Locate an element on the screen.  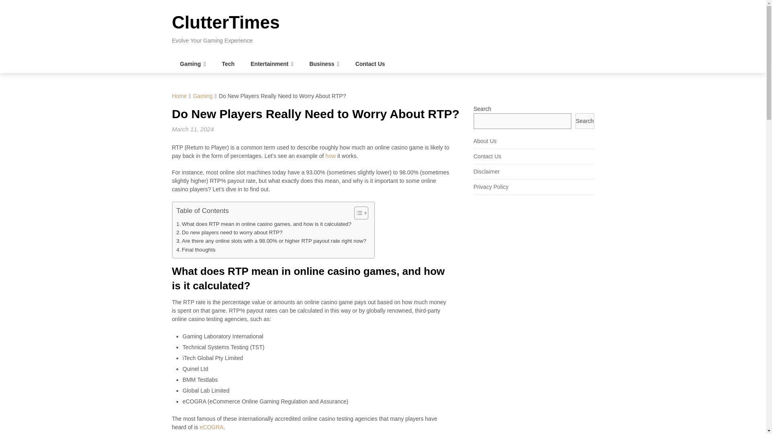
Entertainment is located at coordinates (271, 64).